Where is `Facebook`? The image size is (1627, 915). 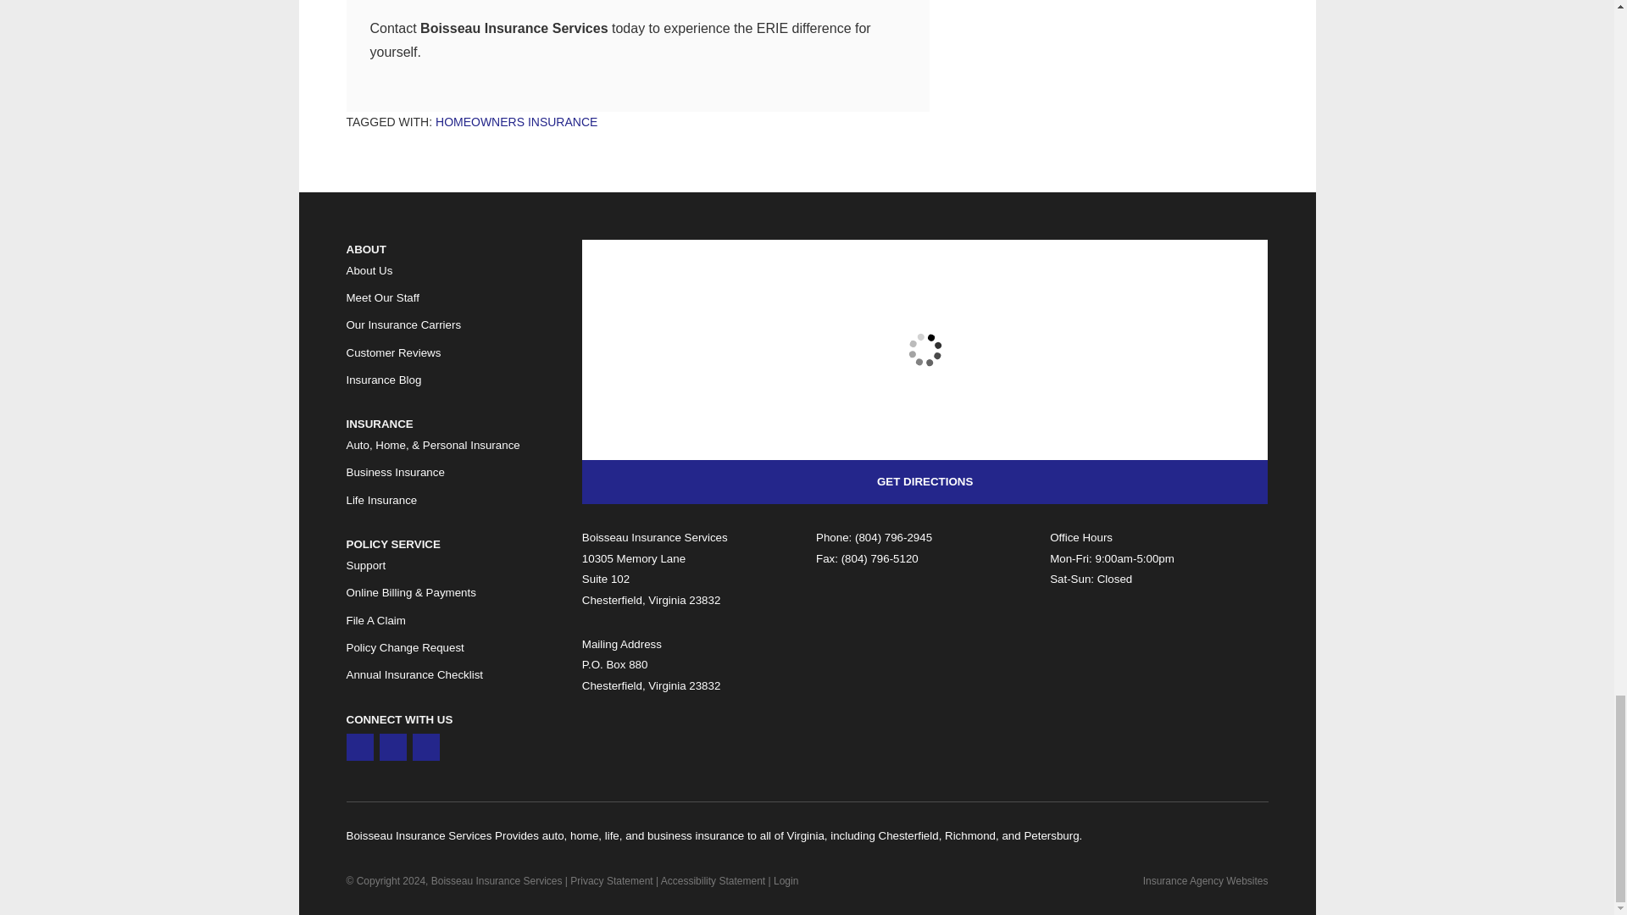
Facebook is located at coordinates (425, 747).